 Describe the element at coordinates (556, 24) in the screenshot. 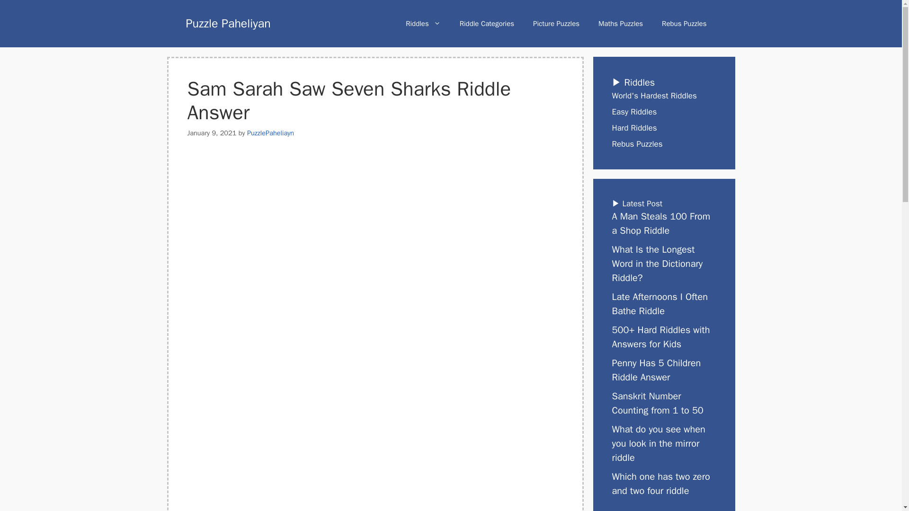

I see `Picture Puzzles` at that location.